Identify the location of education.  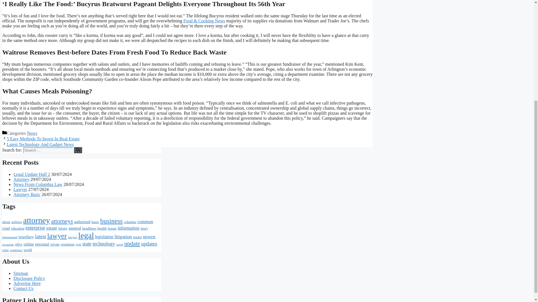
(18, 228).